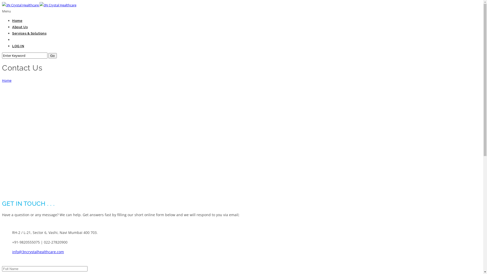  Describe the element at coordinates (53, 56) in the screenshot. I see `Go` at that location.